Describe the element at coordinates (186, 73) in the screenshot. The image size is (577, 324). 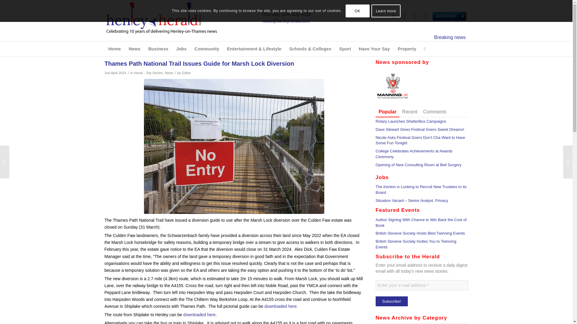
I see `Posts by Editor` at that location.